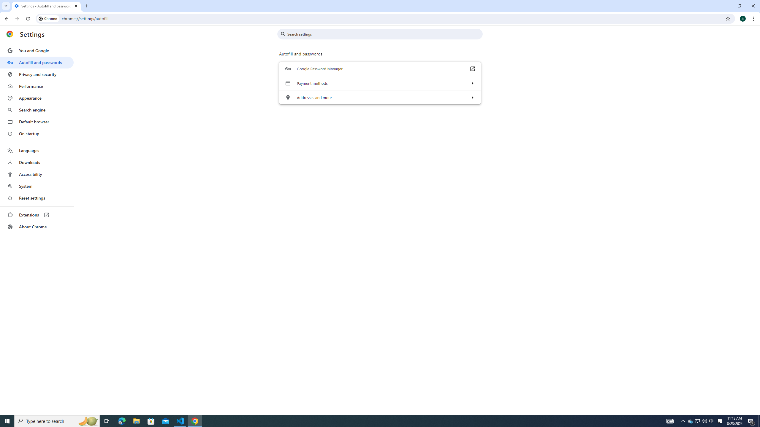 The image size is (760, 427). What do you see at coordinates (37, 122) in the screenshot?
I see `Default browser` at bounding box center [37, 122].